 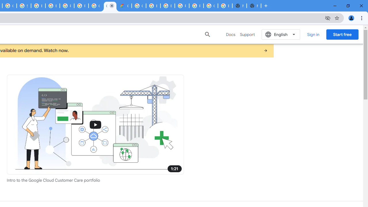 What do you see at coordinates (167, 6) in the screenshot?
I see `Browse Chrome as a guest - Computer - Google Chrome Help` at bounding box center [167, 6].